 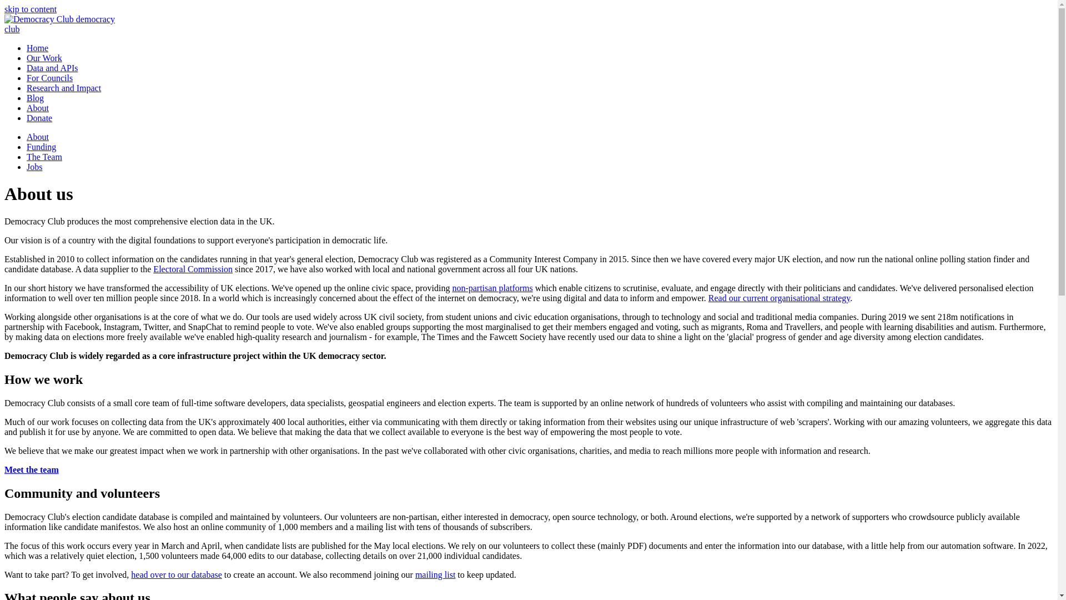 I want to click on Funding, so click(x=41, y=147).